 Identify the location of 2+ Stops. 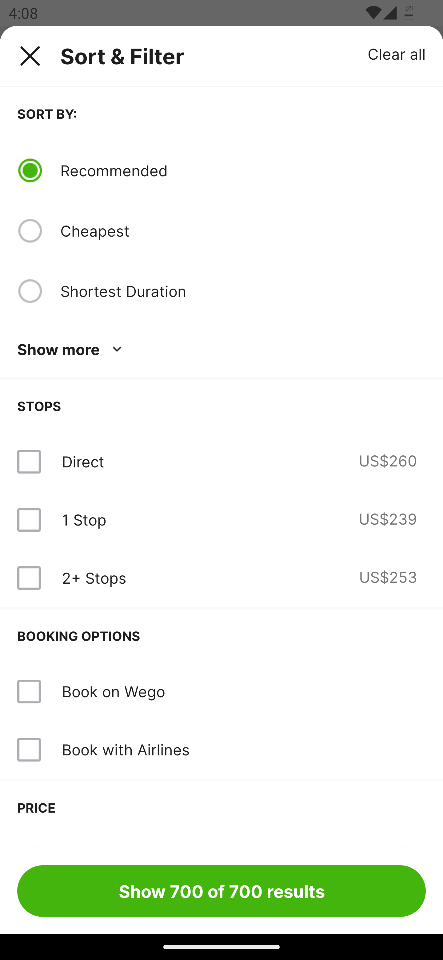
(94, 578).